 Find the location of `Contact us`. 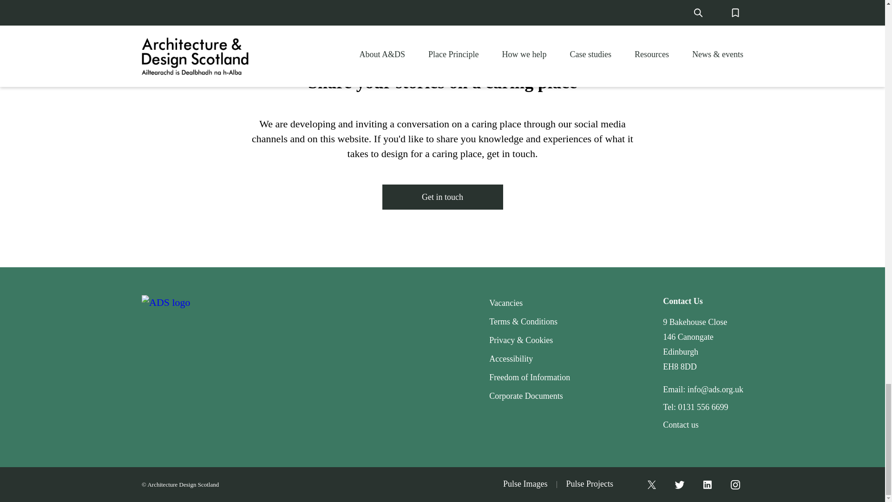

Contact us is located at coordinates (680, 425).